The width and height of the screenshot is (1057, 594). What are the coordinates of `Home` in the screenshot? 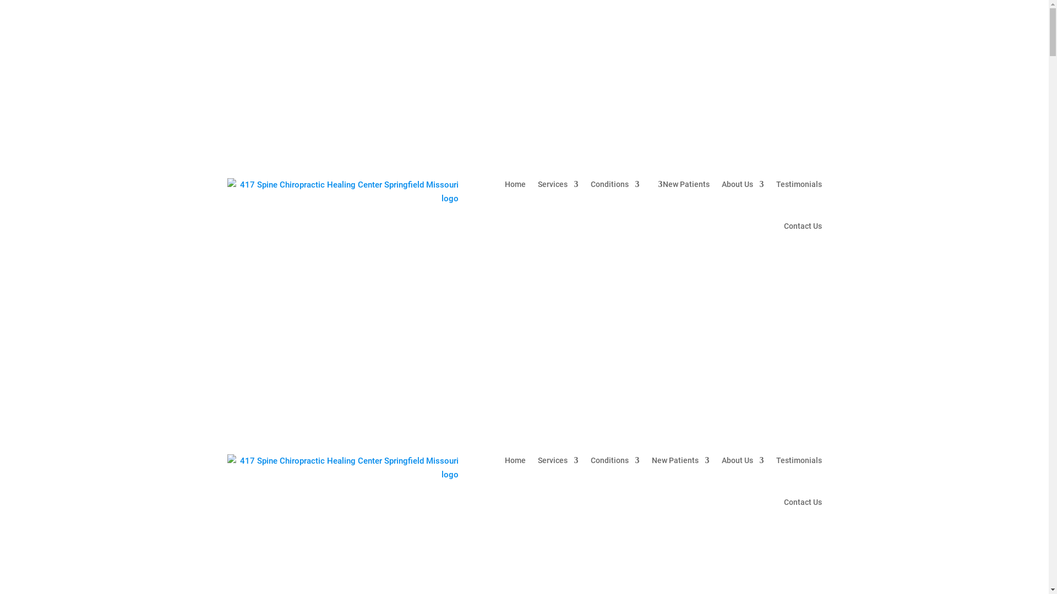 It's located at (515, 460).